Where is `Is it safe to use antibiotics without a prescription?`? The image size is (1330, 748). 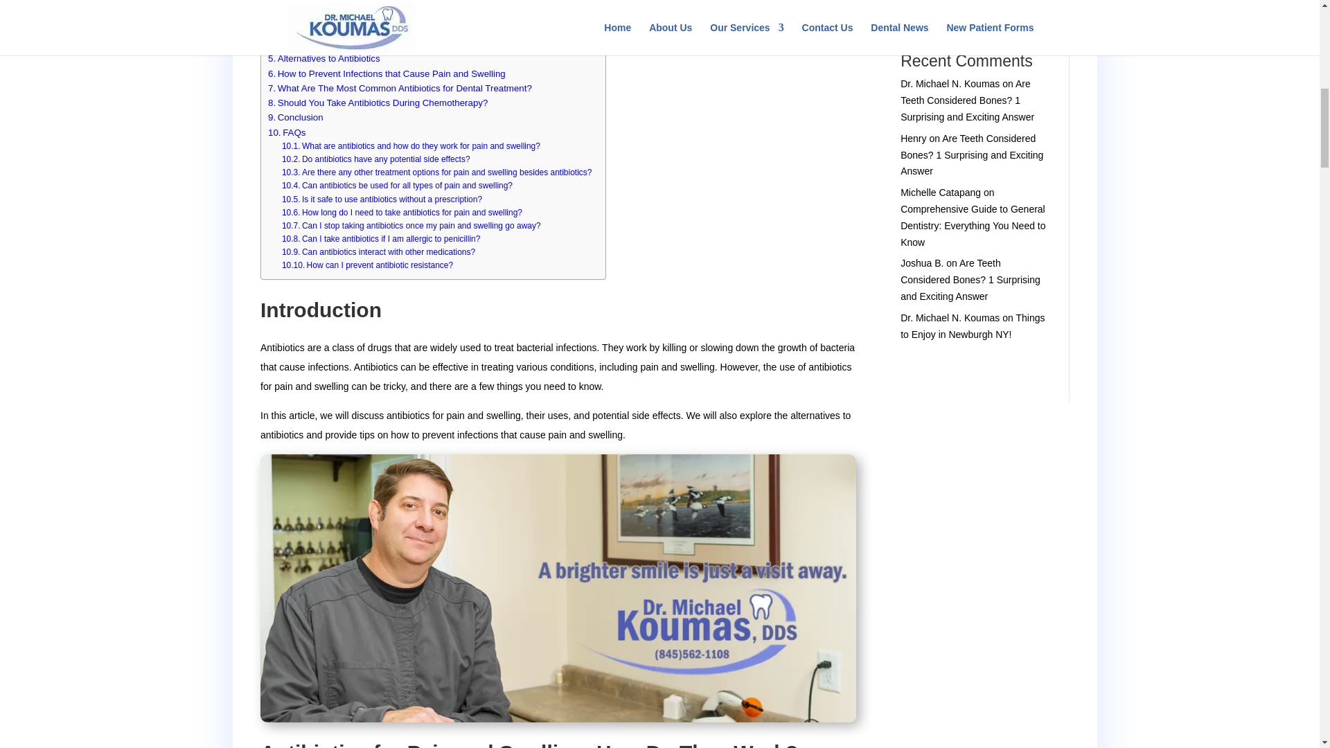 Is it safe to use antibiotics without a prescription? is located at coordinates (382, 199).